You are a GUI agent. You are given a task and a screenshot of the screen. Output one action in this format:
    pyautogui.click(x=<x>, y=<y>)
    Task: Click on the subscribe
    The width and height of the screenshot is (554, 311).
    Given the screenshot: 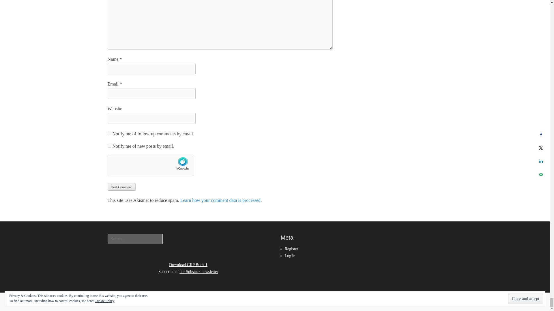 What is the action you would take?
    pyautogui.click(x=109, y=133)
    